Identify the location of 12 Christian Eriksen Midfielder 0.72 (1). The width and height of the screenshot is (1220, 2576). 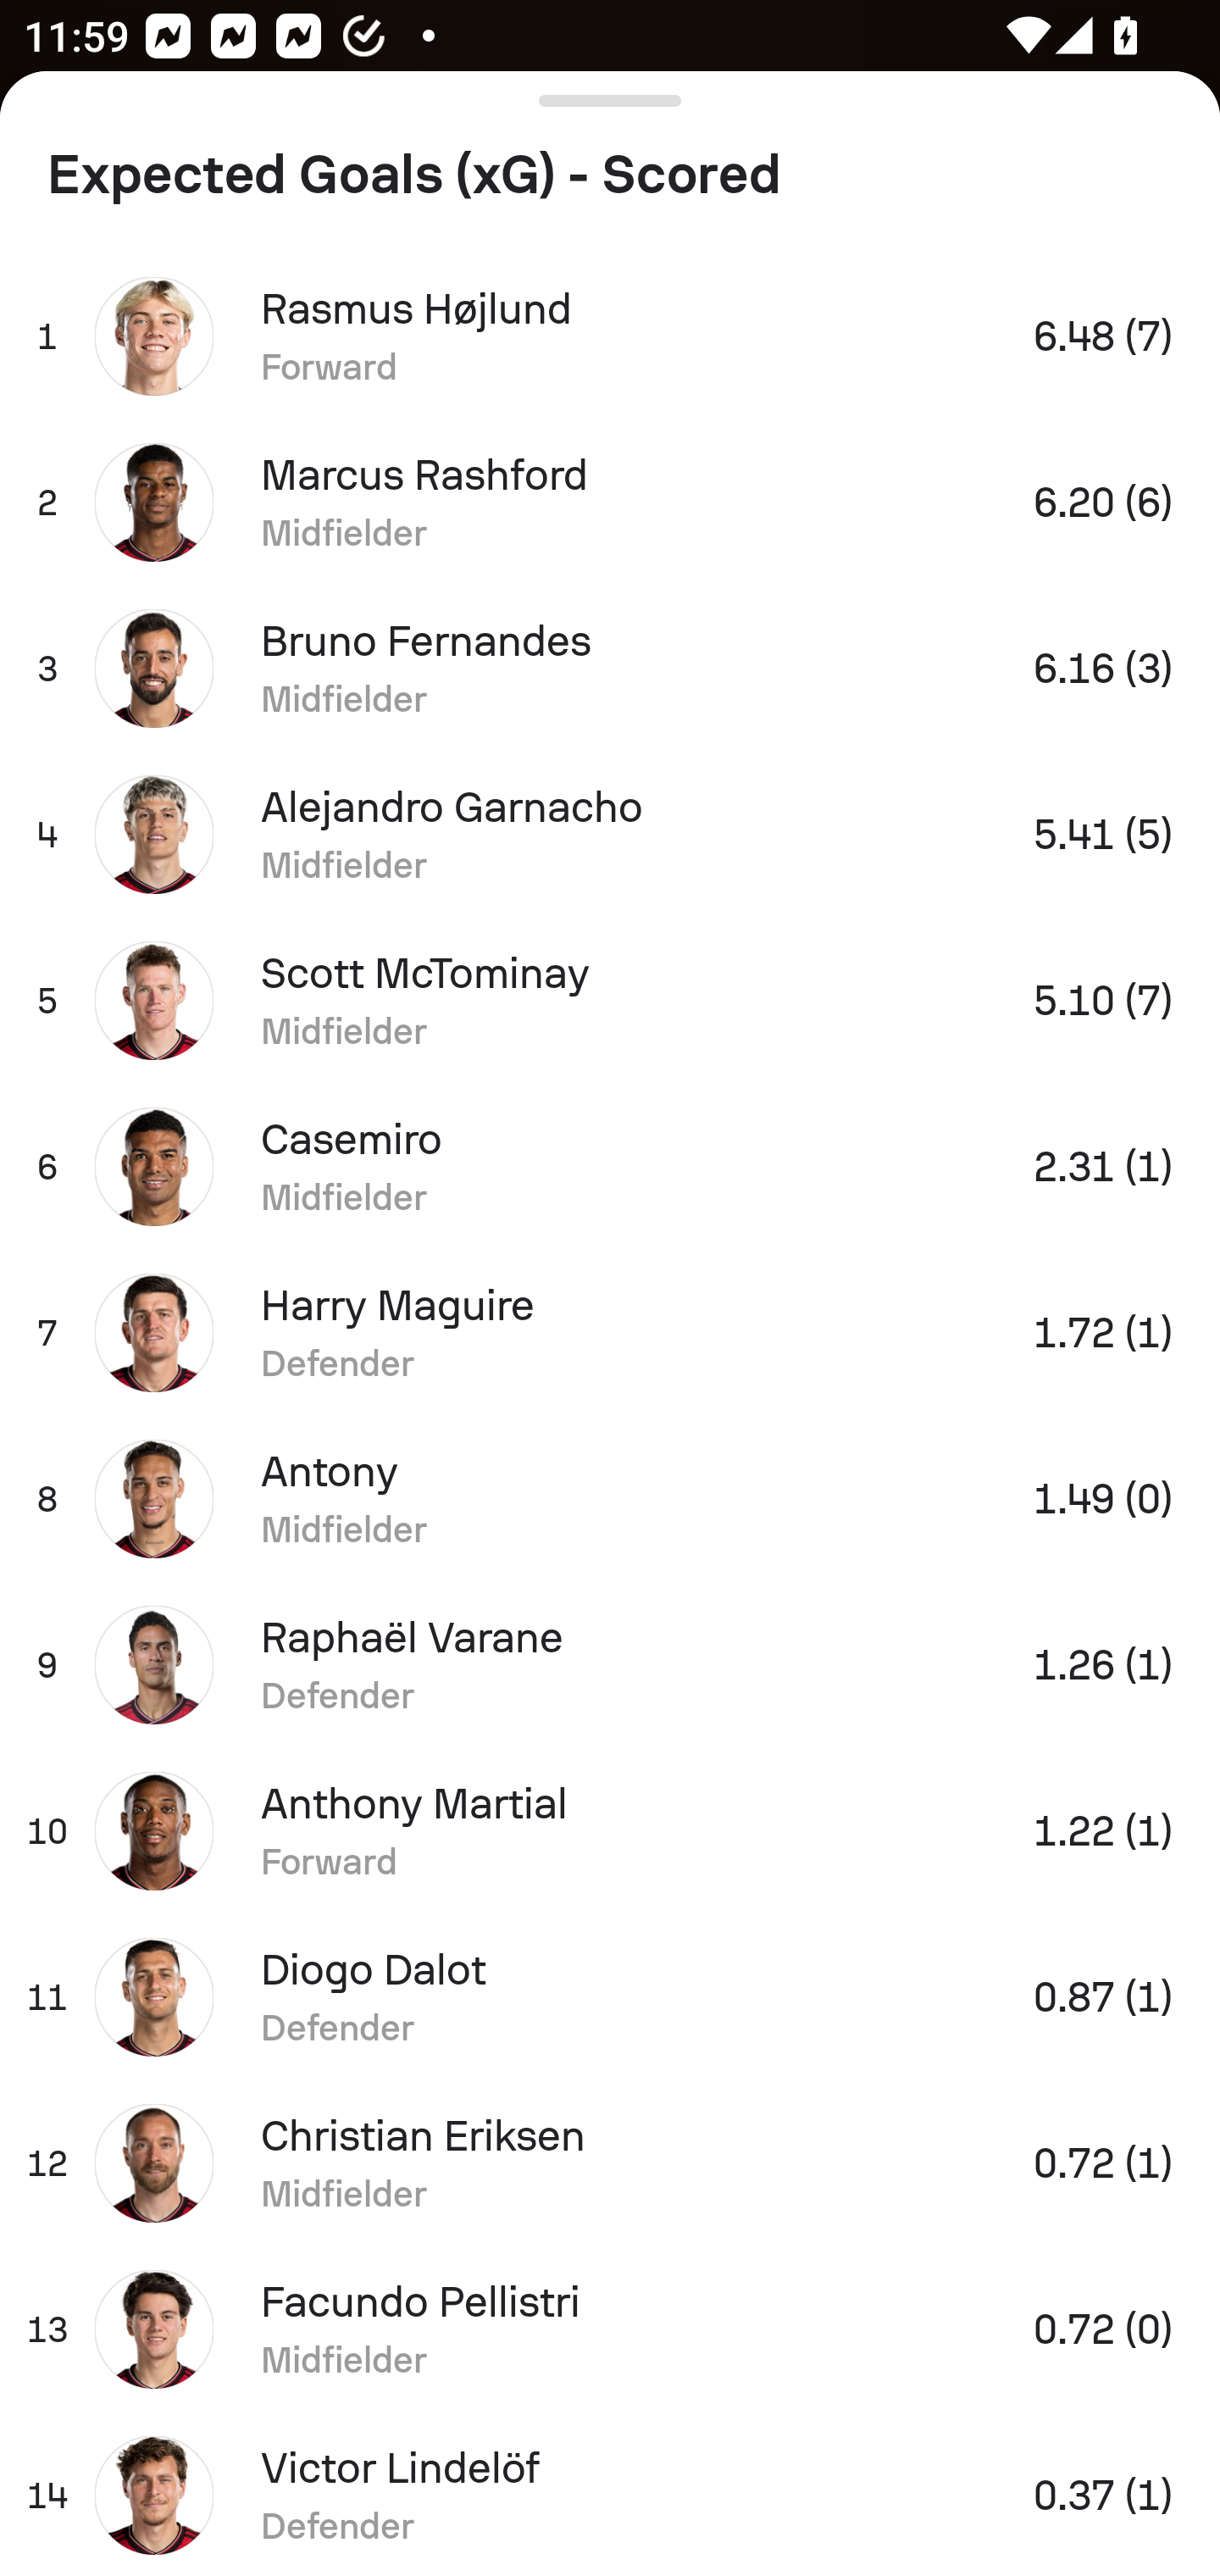
(610, 2163).